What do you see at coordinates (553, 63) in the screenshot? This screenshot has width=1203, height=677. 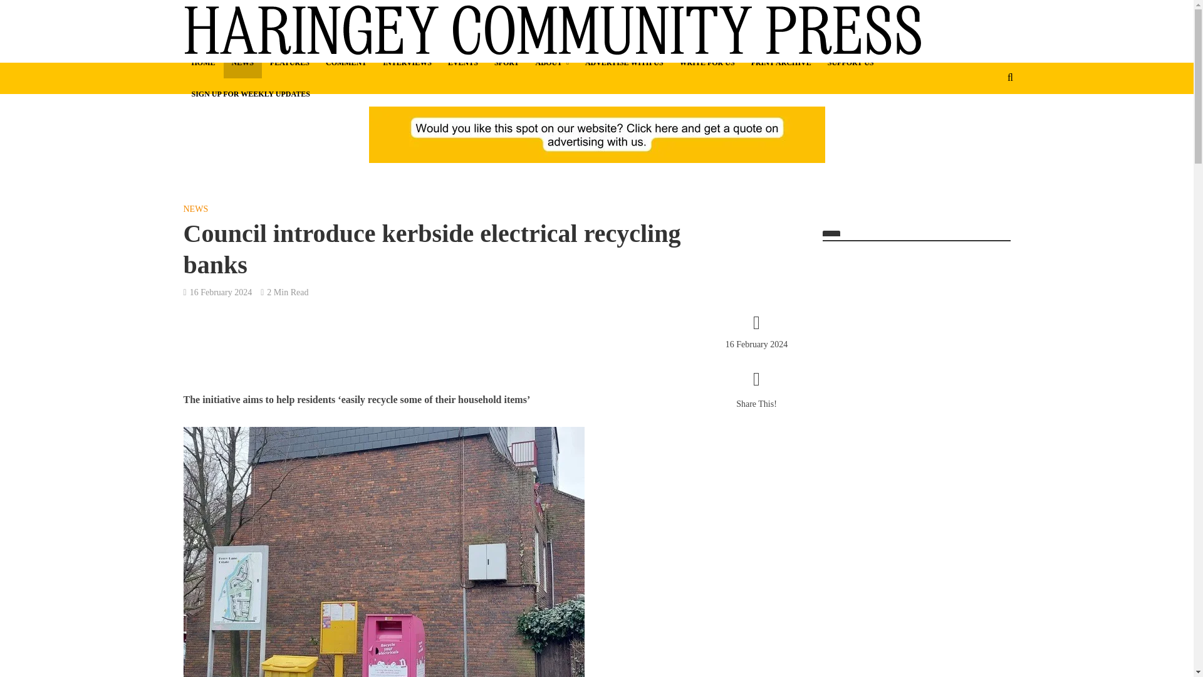 I see `ABOUT` at bounding box center [553, 63].